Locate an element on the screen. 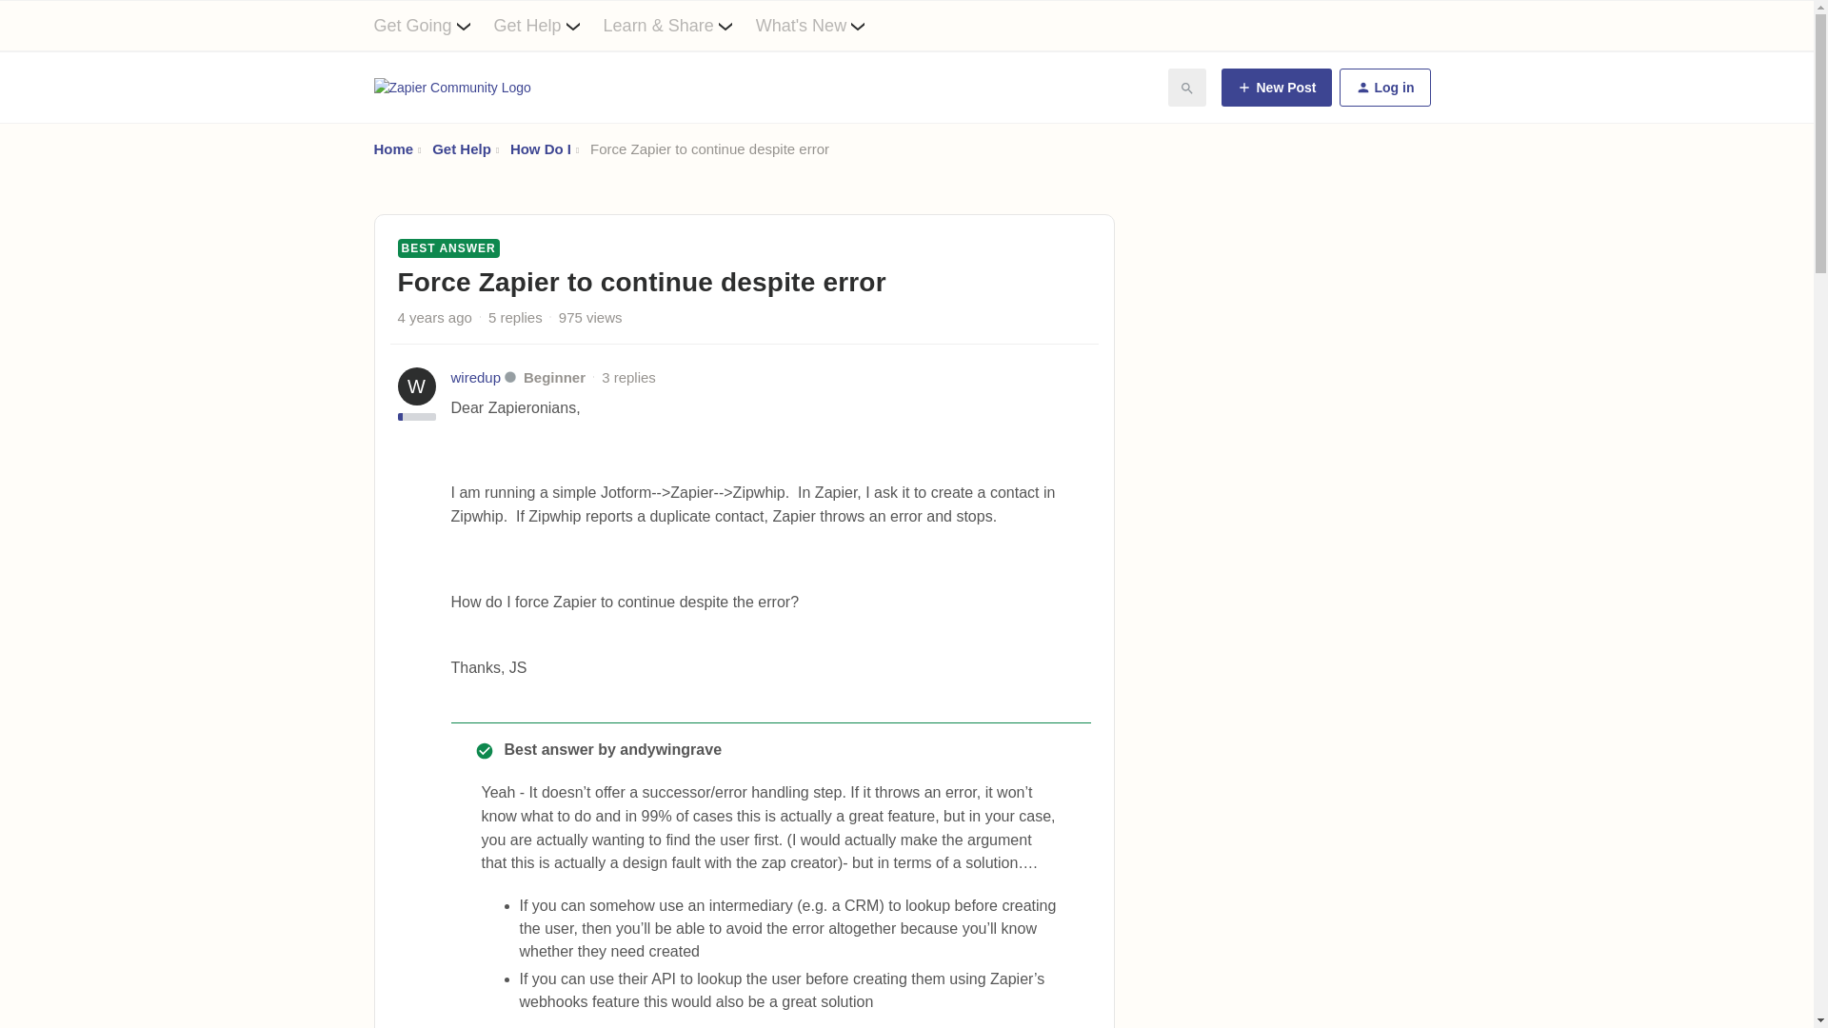 The width and height of the screenshot is (1828, 1028). Log in is located at coordinates (1383, 88).